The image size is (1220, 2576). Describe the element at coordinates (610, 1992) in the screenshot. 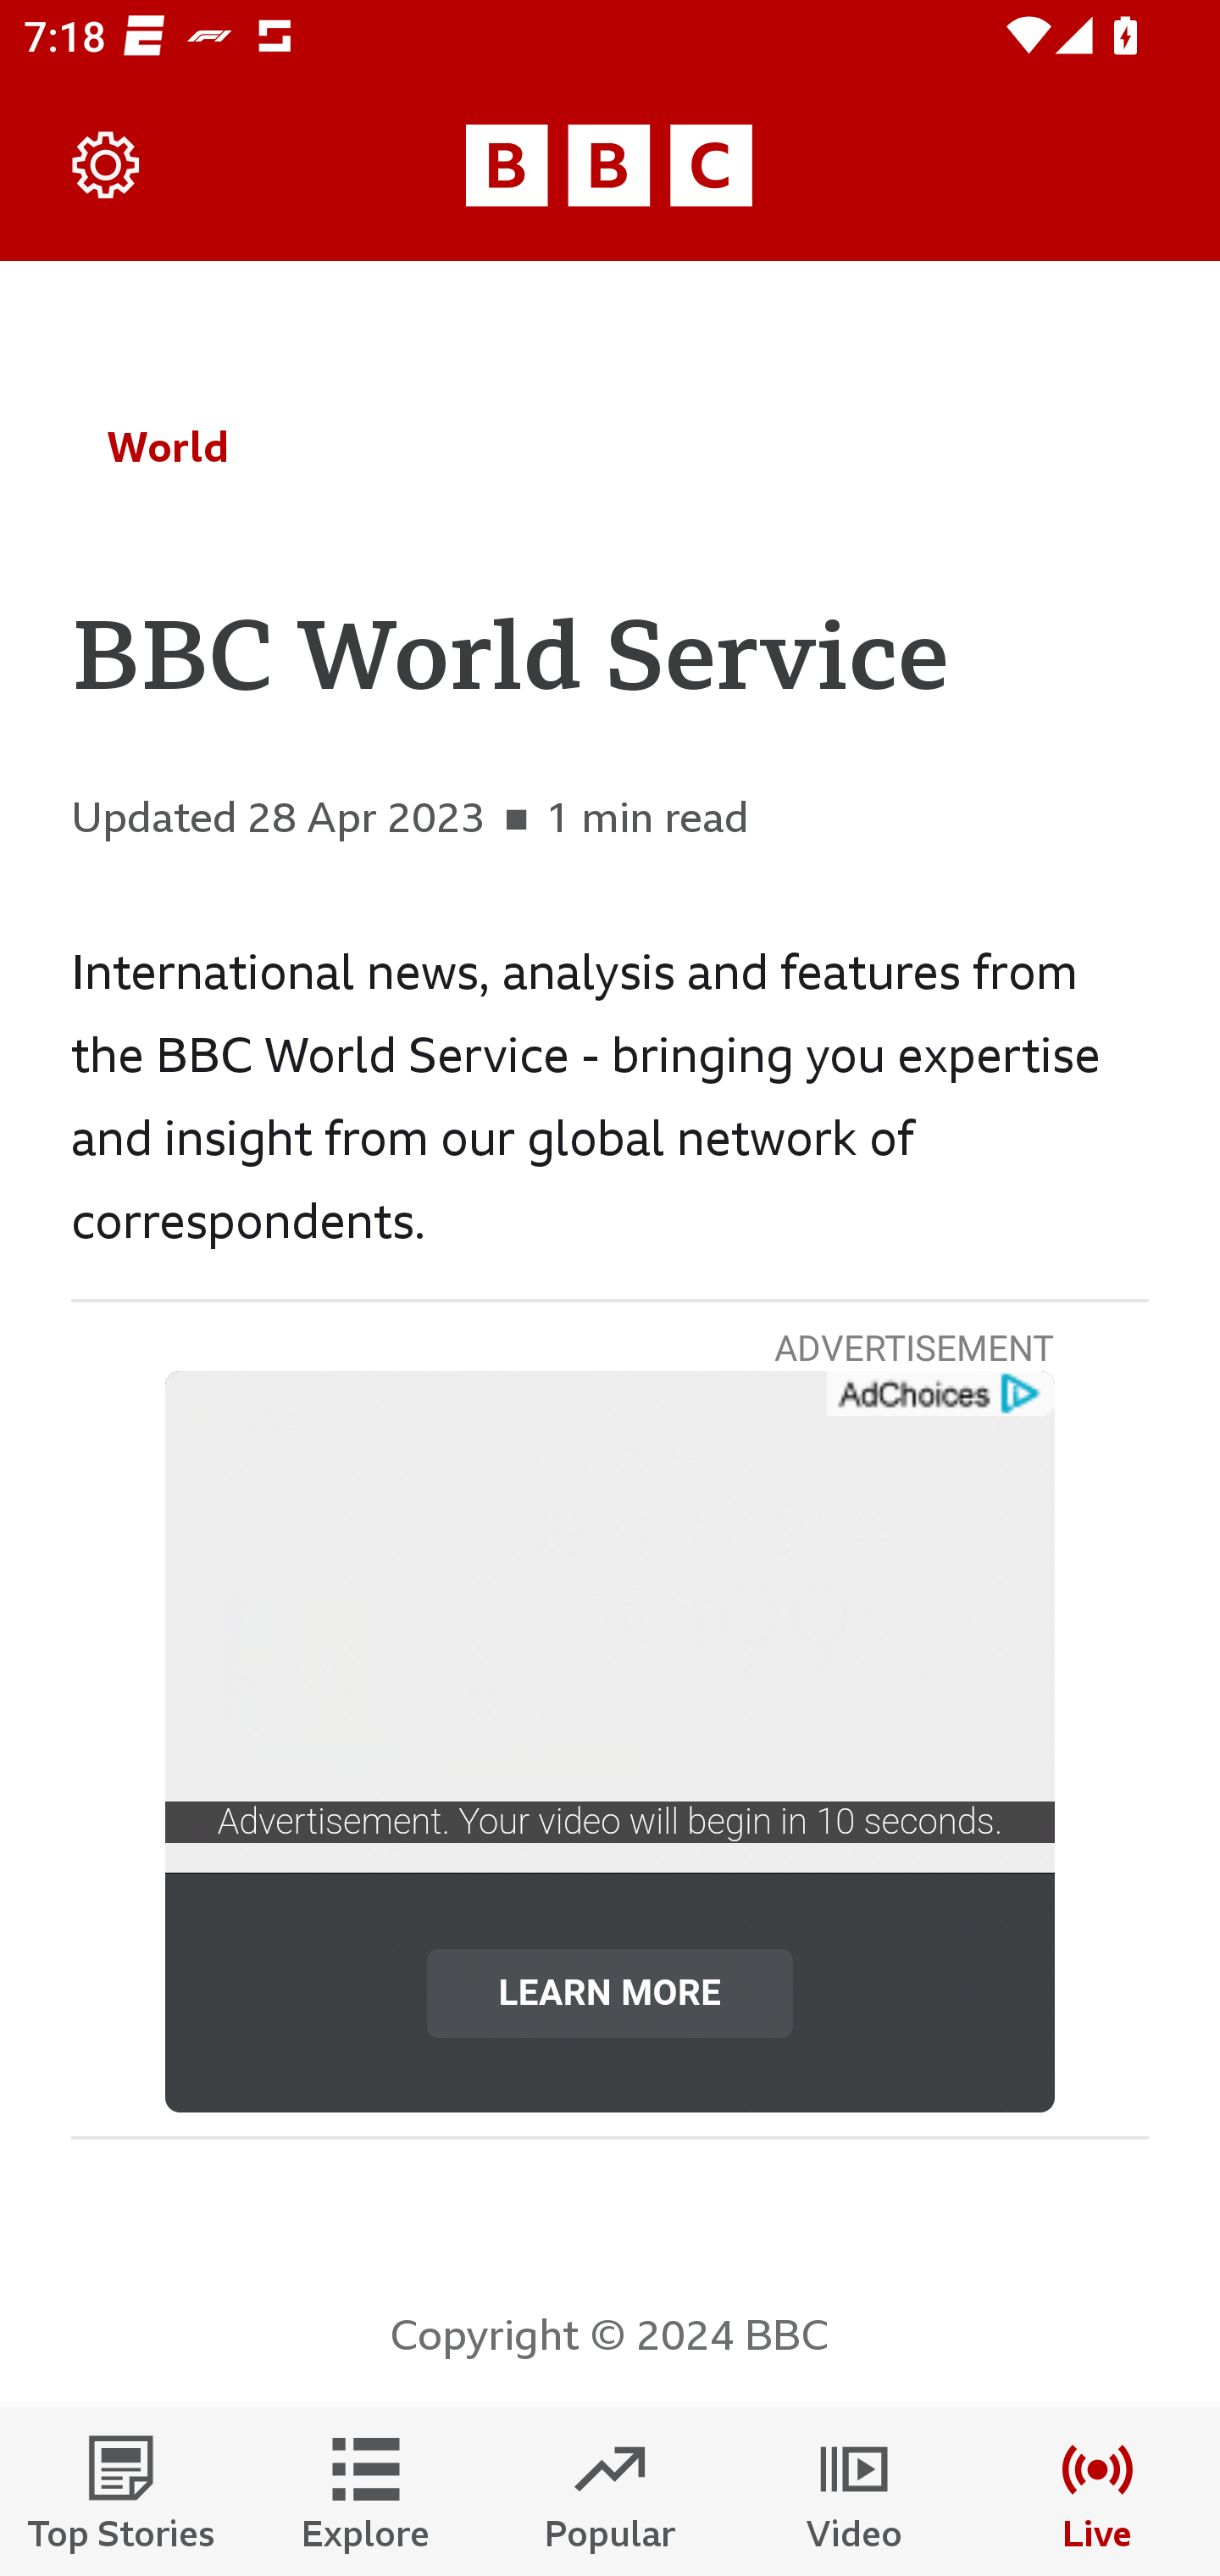

I see `LEARN MORE` at that location.